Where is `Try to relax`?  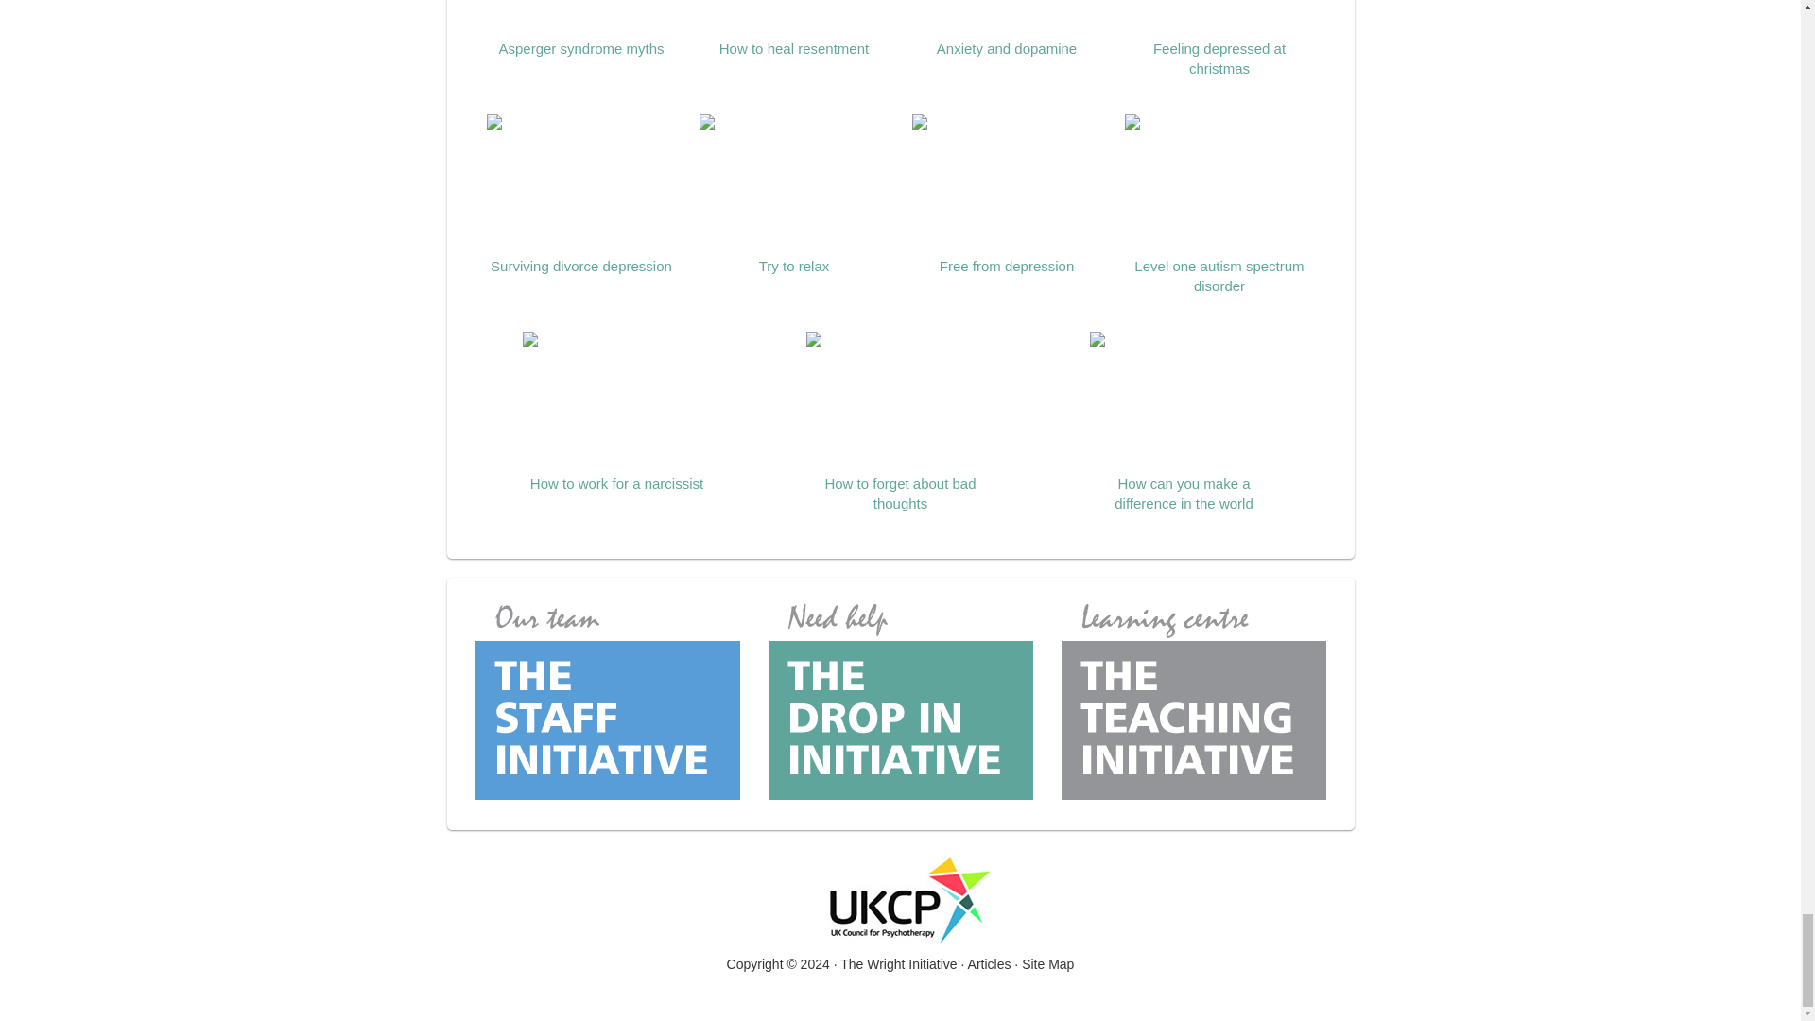 Try to relax is located at coordinates (794, 194).